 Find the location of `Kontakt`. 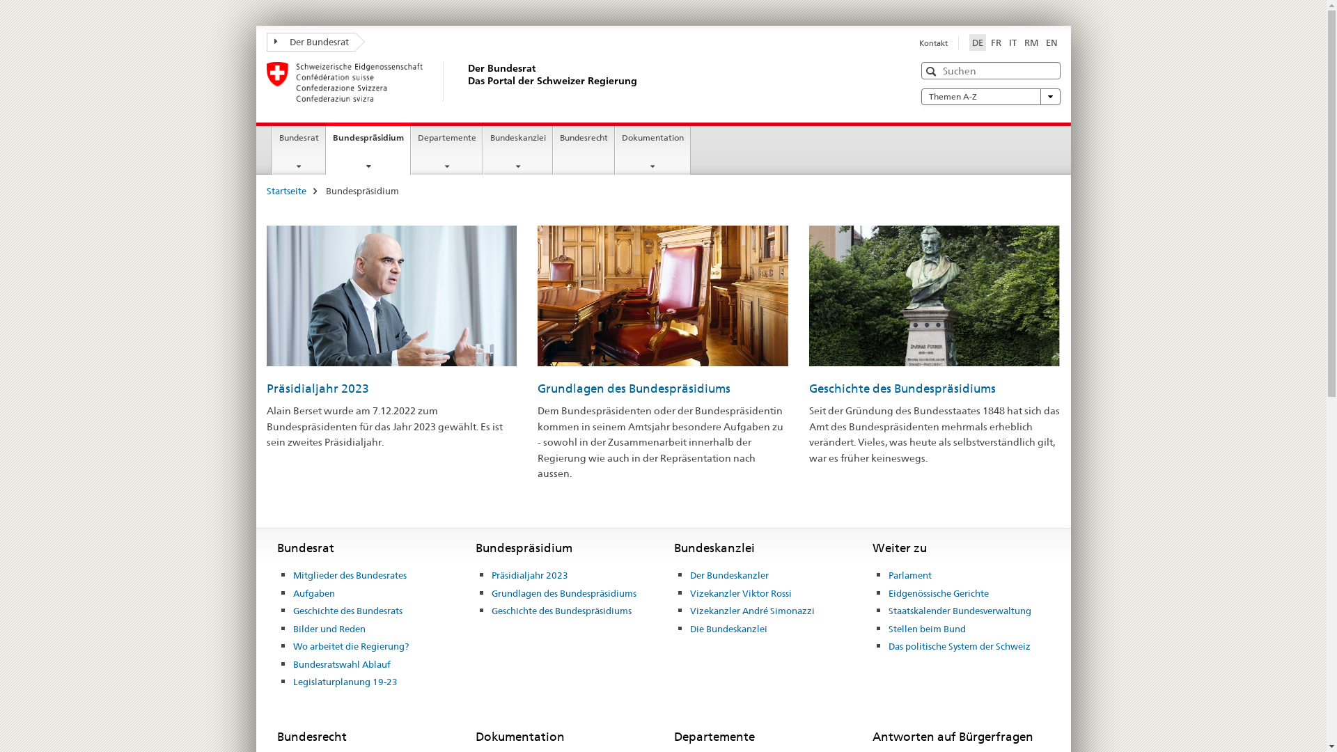

Kontakt is located at coordinates (933, 43).